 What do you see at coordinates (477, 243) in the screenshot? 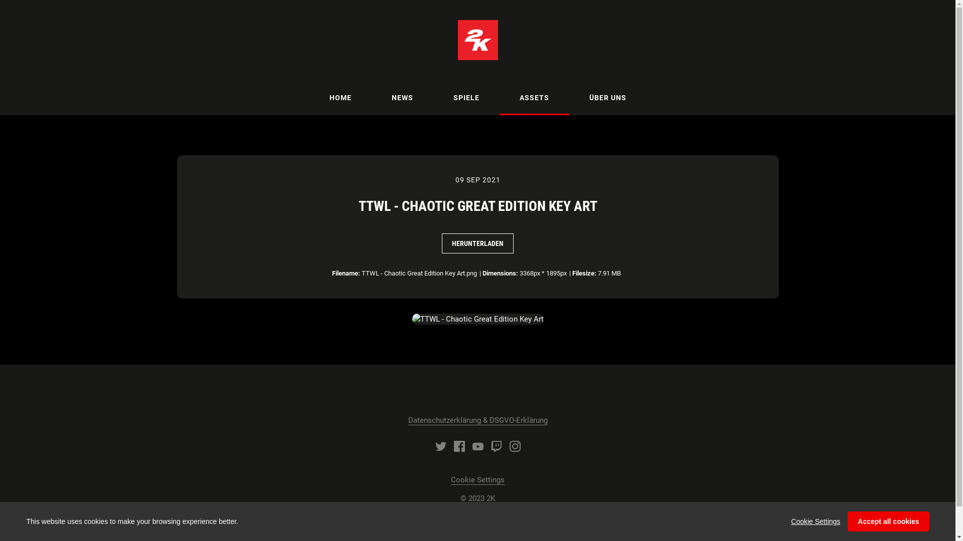
I see `HERUNTERLADEN` at bounding box center [477, 243].